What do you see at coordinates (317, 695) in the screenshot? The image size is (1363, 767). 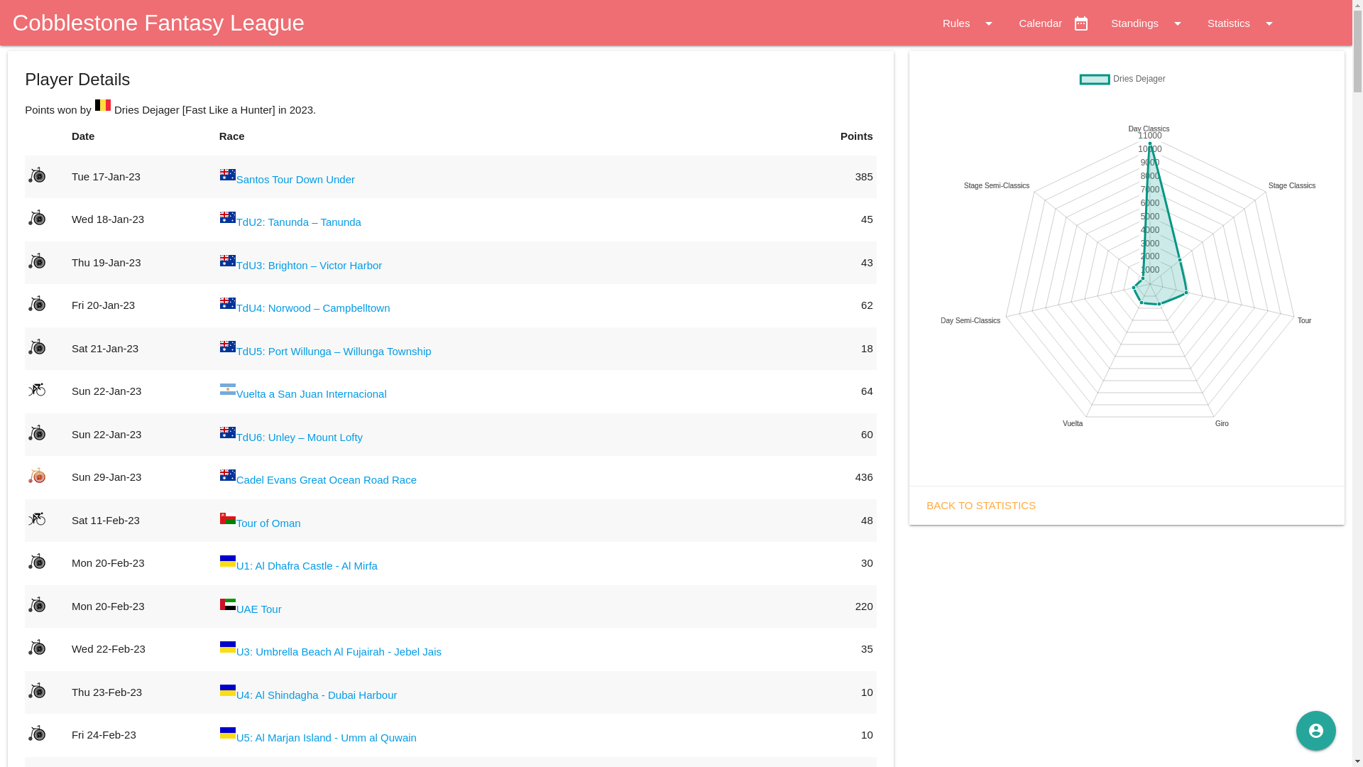 I see `U4: Al Shindagha - Dubai Harbour` at bounding box center [317, 695].